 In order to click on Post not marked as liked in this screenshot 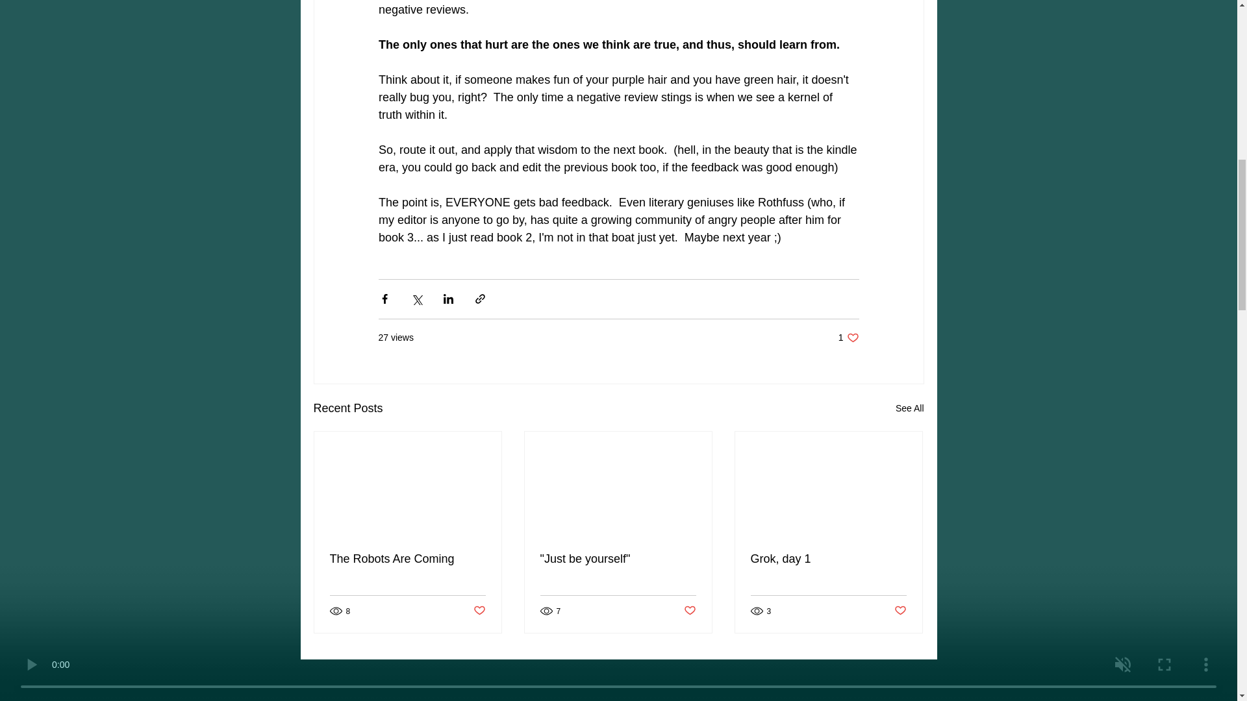, I will do `click(900, 610)`.